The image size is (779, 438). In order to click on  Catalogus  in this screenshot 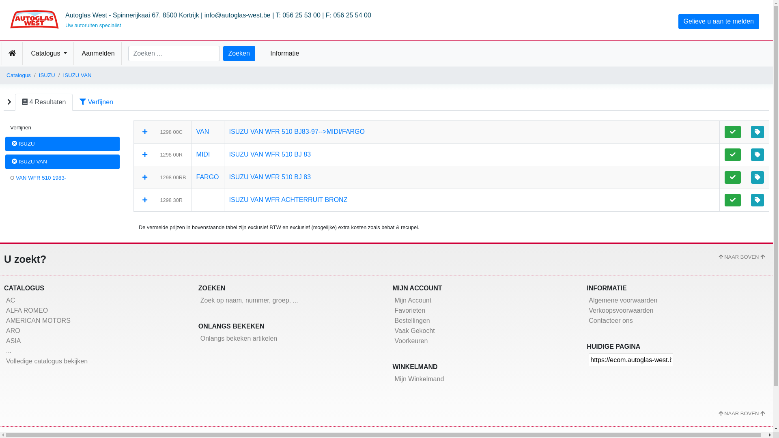, I will do `click(48, 54)`.